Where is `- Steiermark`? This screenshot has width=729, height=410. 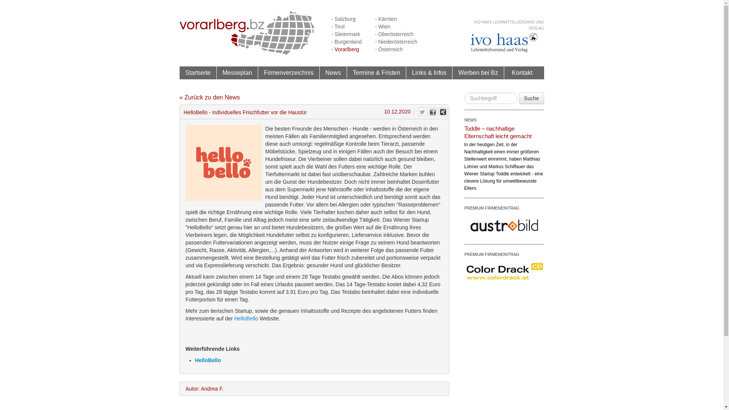
- Steiermark is located at coordinates (346, 34).